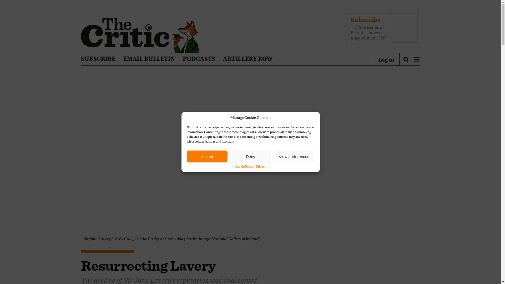  I want to click on SUBSCRIBE, so click(98, 59).